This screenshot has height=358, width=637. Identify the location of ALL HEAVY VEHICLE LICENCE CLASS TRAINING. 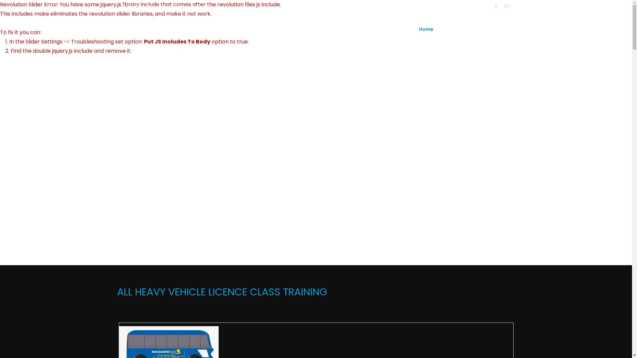
(316, 300).